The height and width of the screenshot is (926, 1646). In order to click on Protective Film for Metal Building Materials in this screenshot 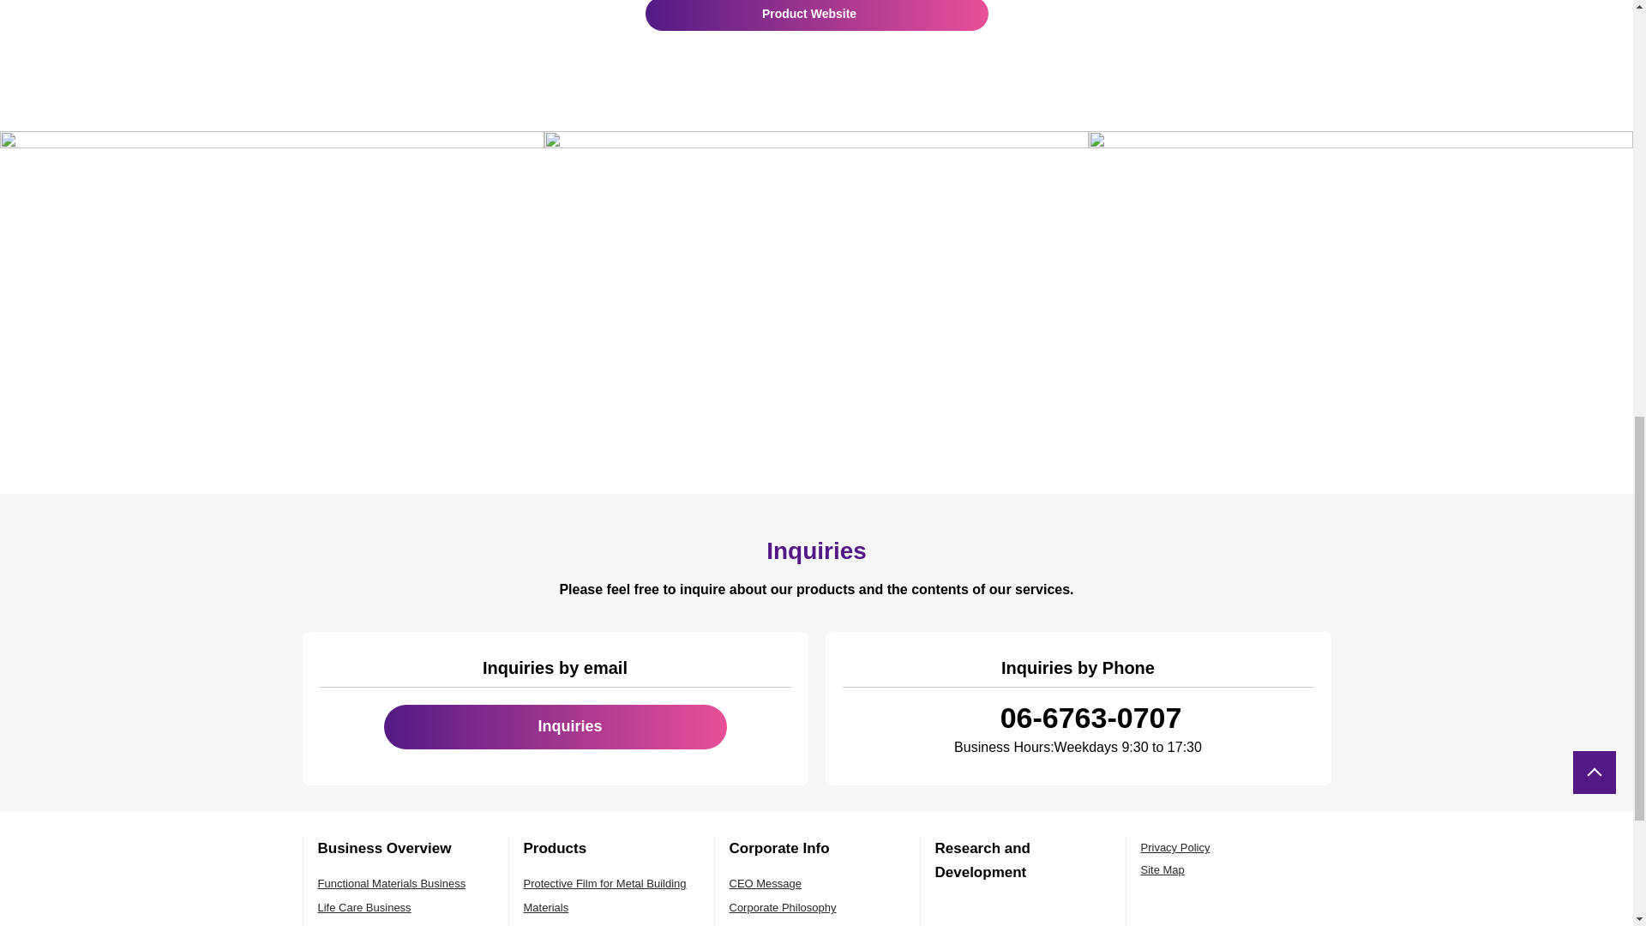, I will do `click(604, 895)`.